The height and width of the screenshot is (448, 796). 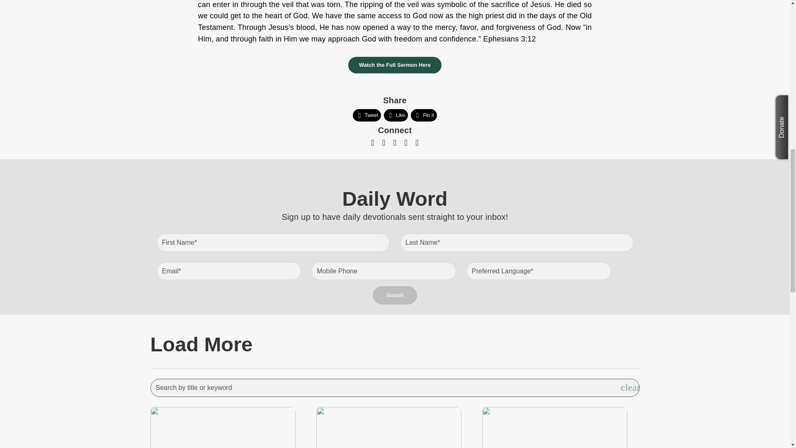 I want to click on Quitters, Campers, and Climbers, so click(x=229, y=446).